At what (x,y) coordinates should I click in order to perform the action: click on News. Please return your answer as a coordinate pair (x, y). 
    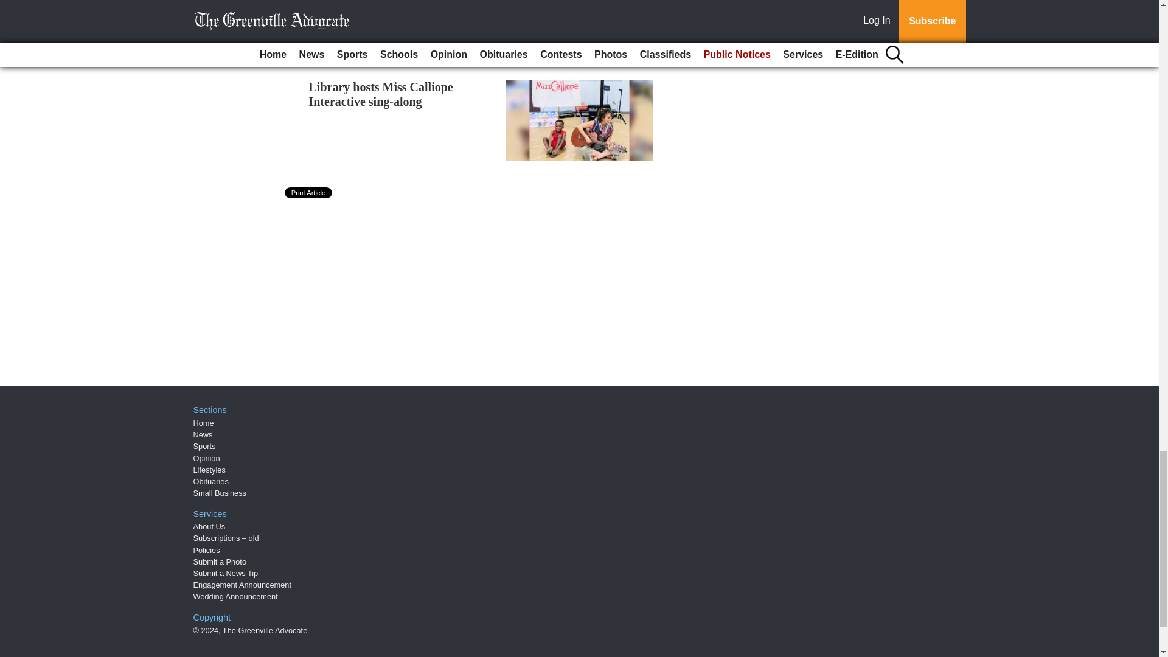
    Looking at the image, I should click on (203, 434).